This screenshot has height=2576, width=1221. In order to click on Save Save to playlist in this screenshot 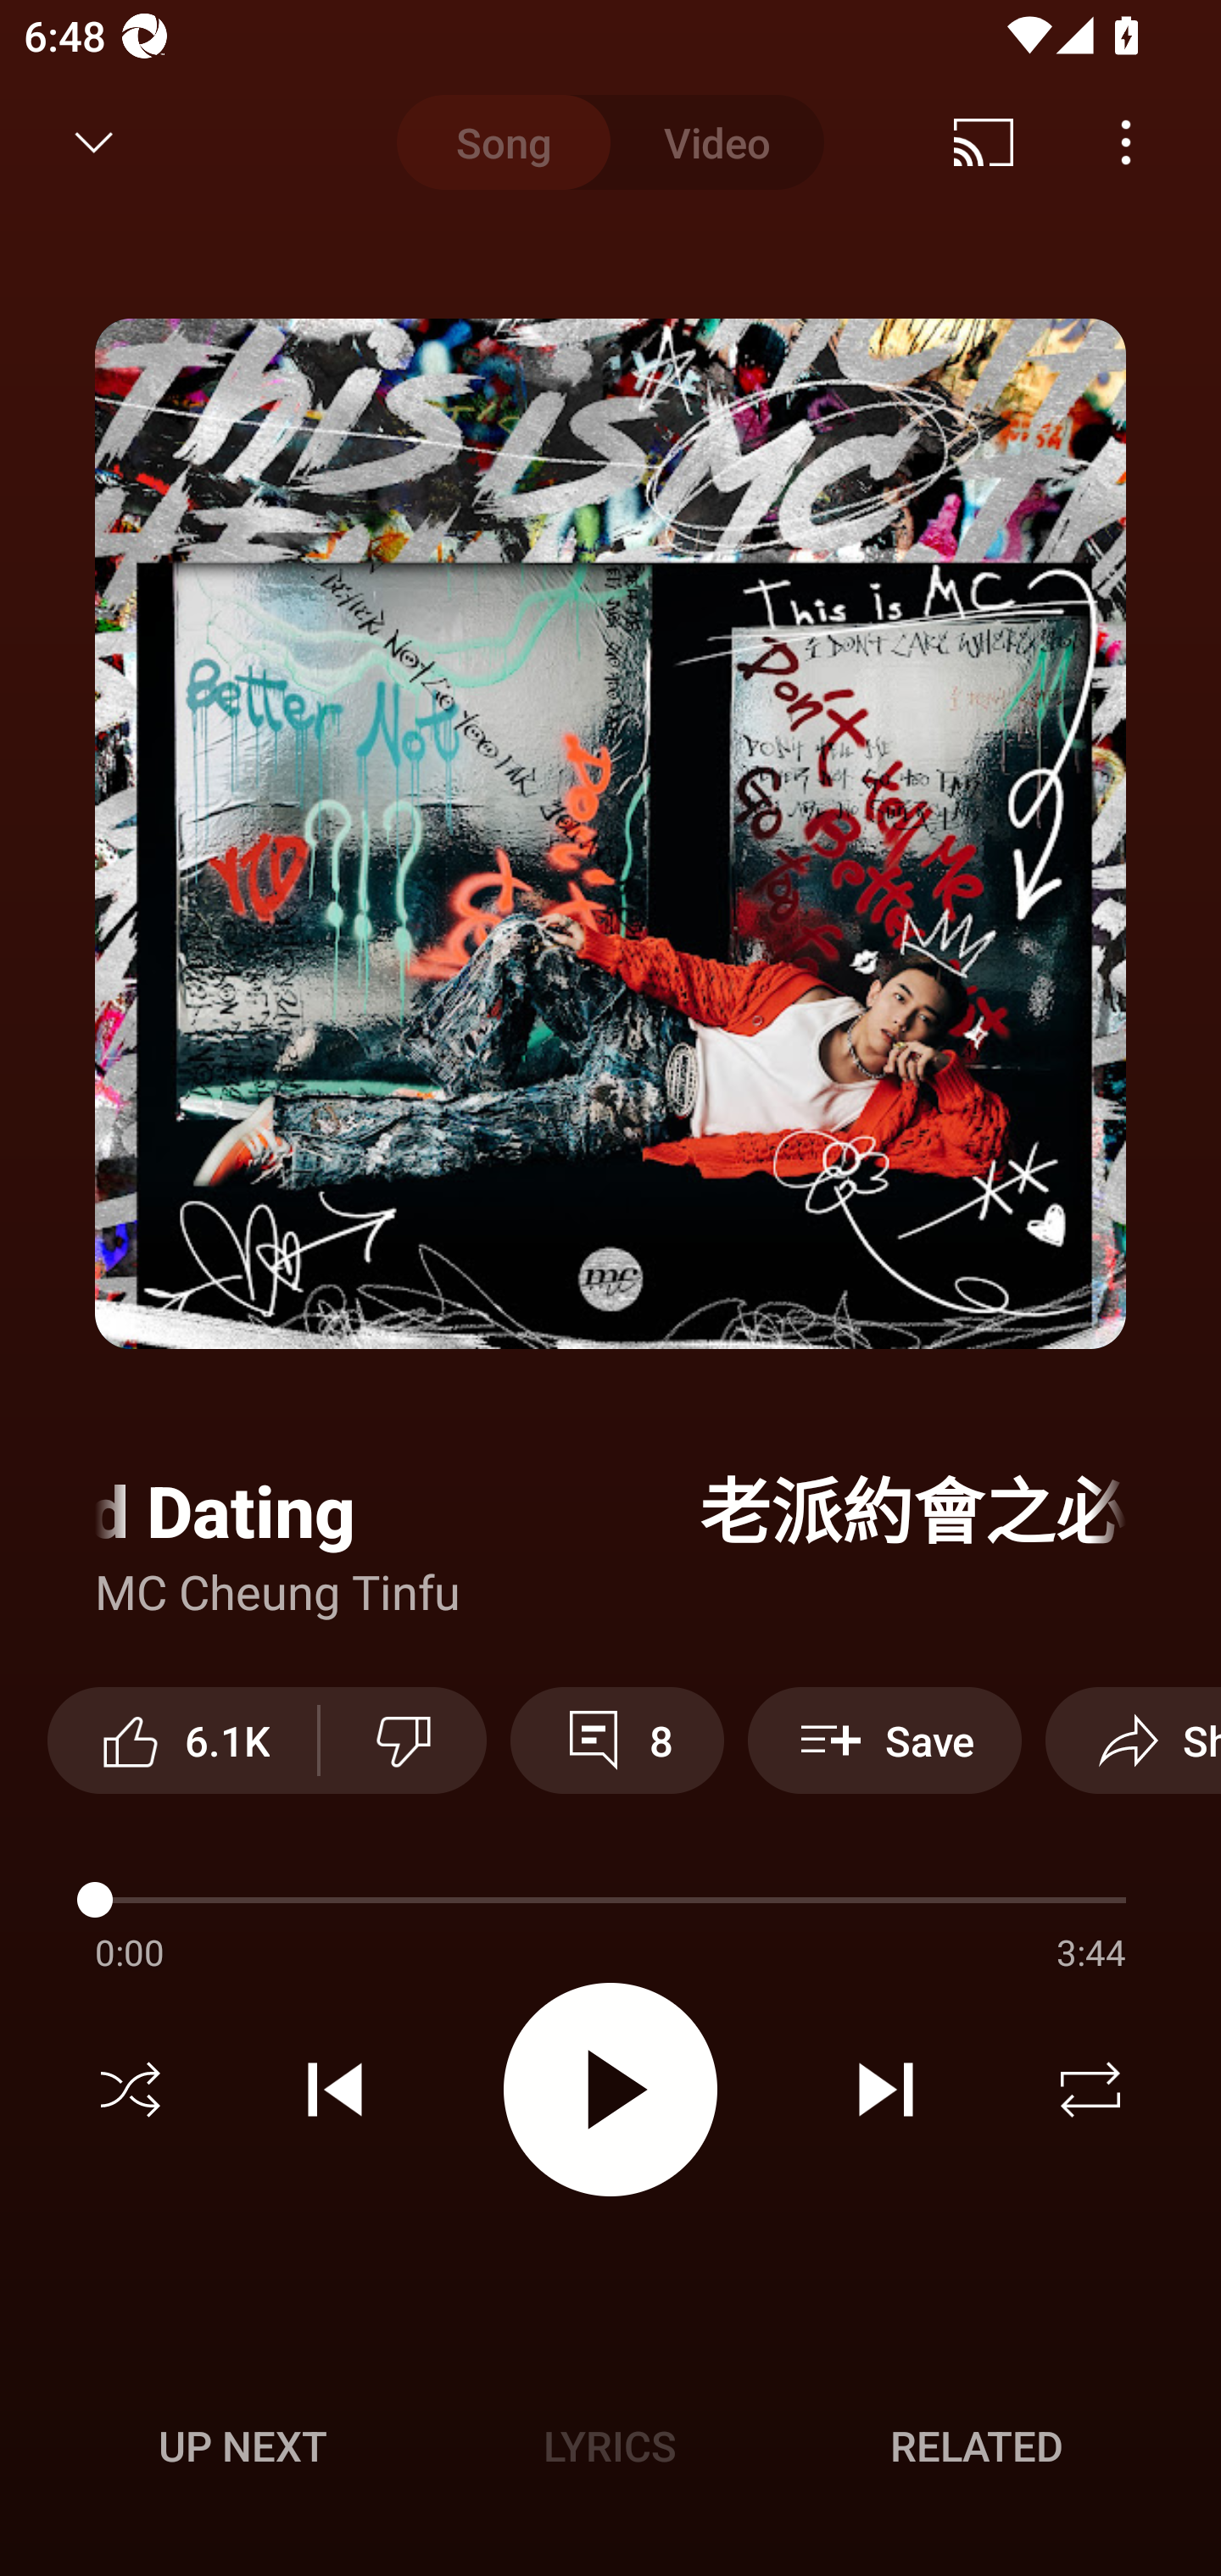, I will do `click(884, 1740)`.